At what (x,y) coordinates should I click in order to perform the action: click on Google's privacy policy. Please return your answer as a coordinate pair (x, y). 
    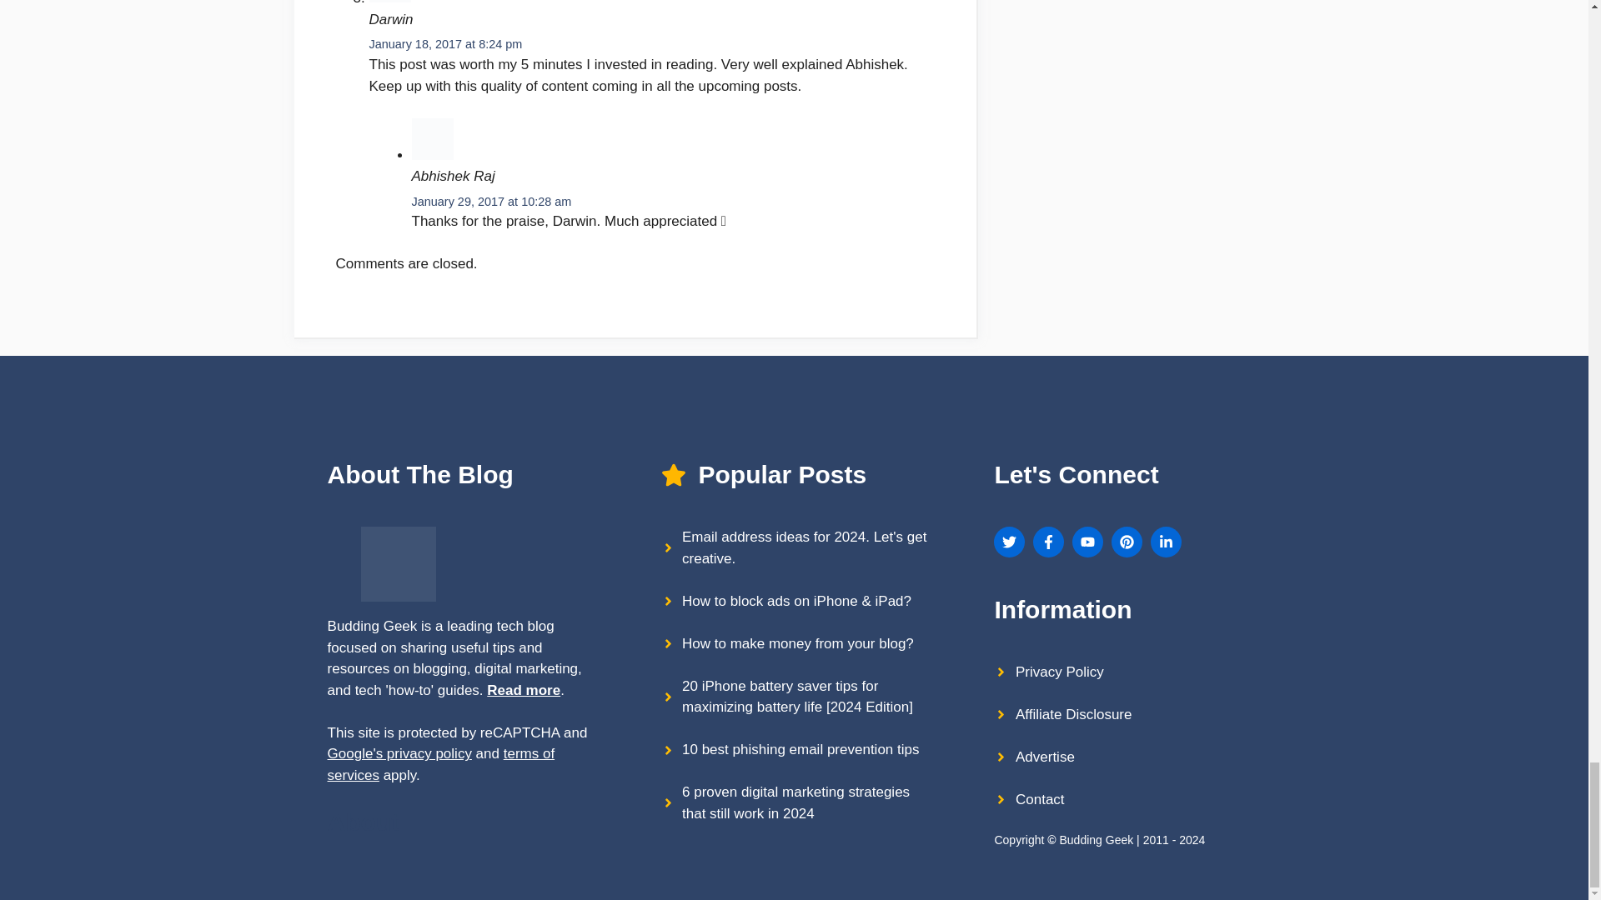
    Looking at the image, I should click on (400, 753).